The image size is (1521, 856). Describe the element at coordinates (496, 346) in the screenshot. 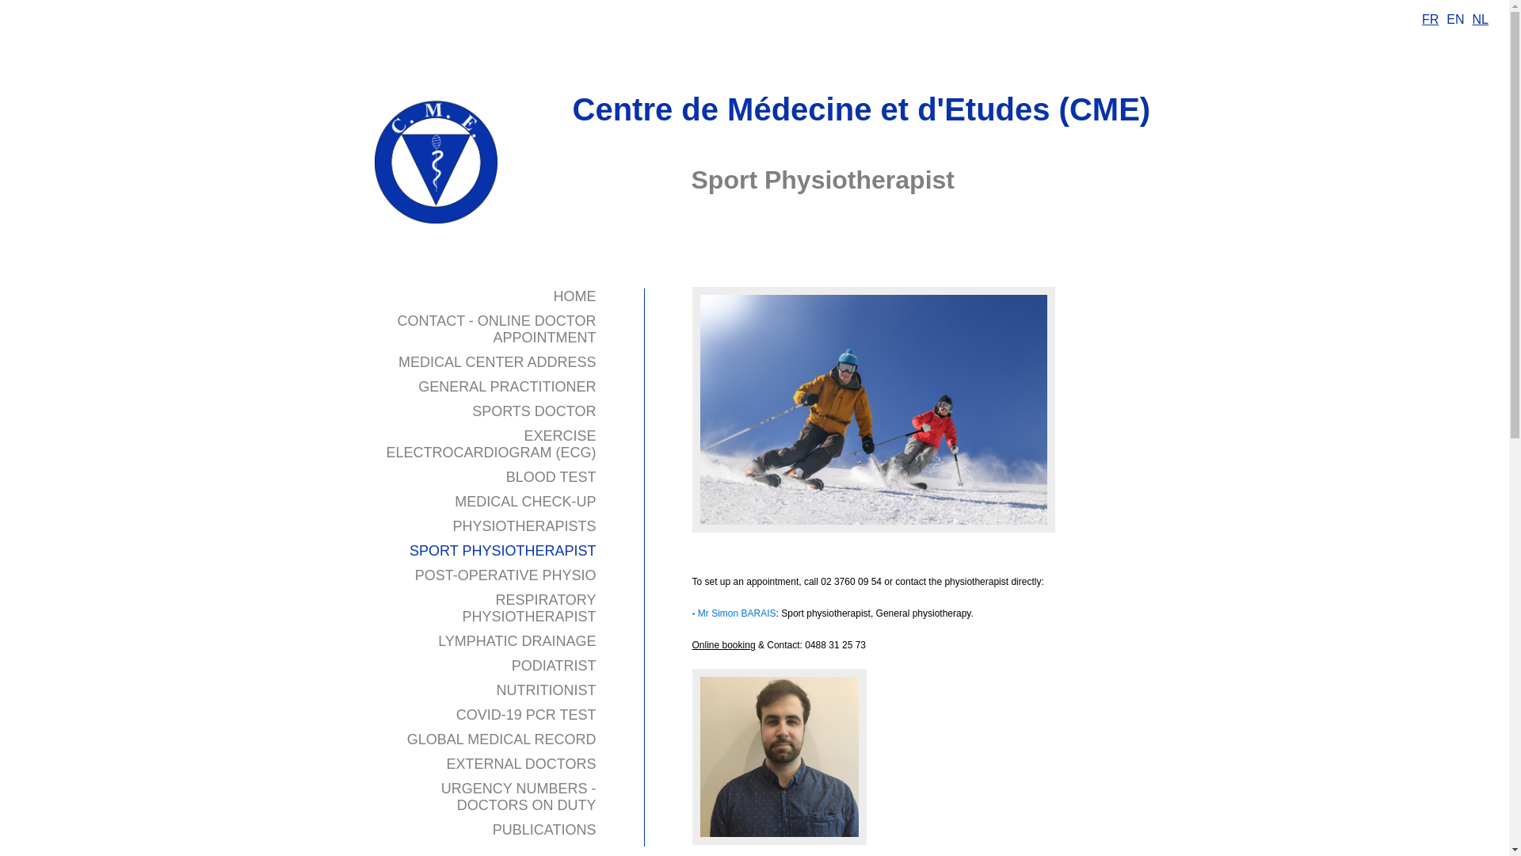

I see `CONTACT - ONLINE DOCTOR APPOINTMENT` at that location.